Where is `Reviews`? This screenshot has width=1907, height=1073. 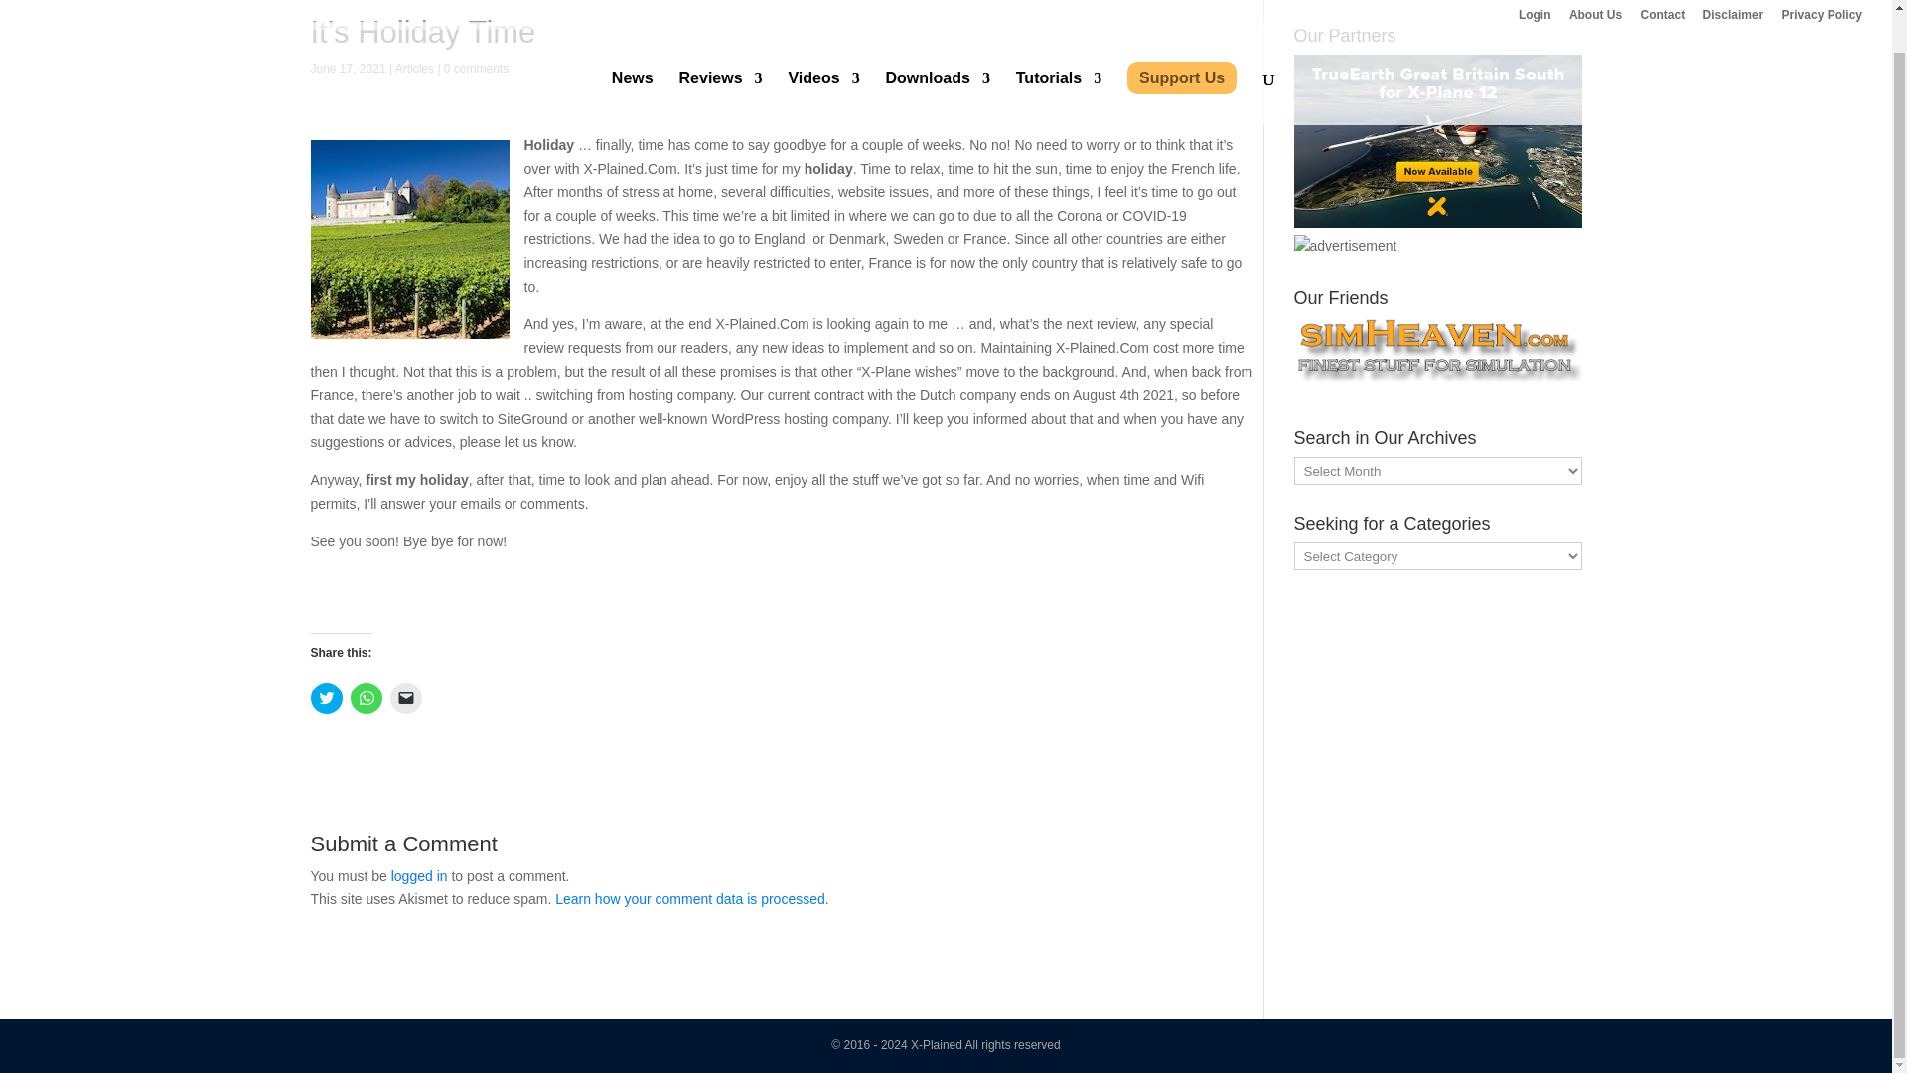
Reviews is located at coordinates (721, 58).